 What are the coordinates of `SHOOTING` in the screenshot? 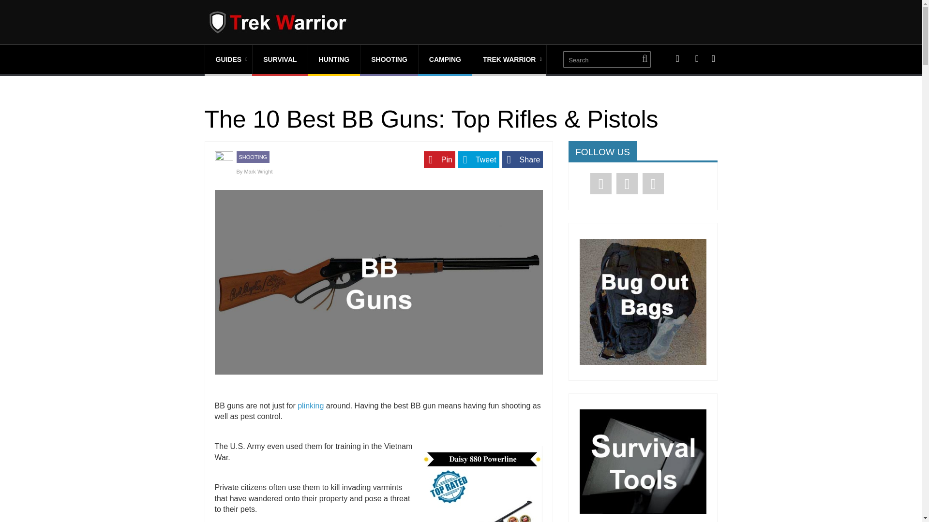 It's located at (253, 157).